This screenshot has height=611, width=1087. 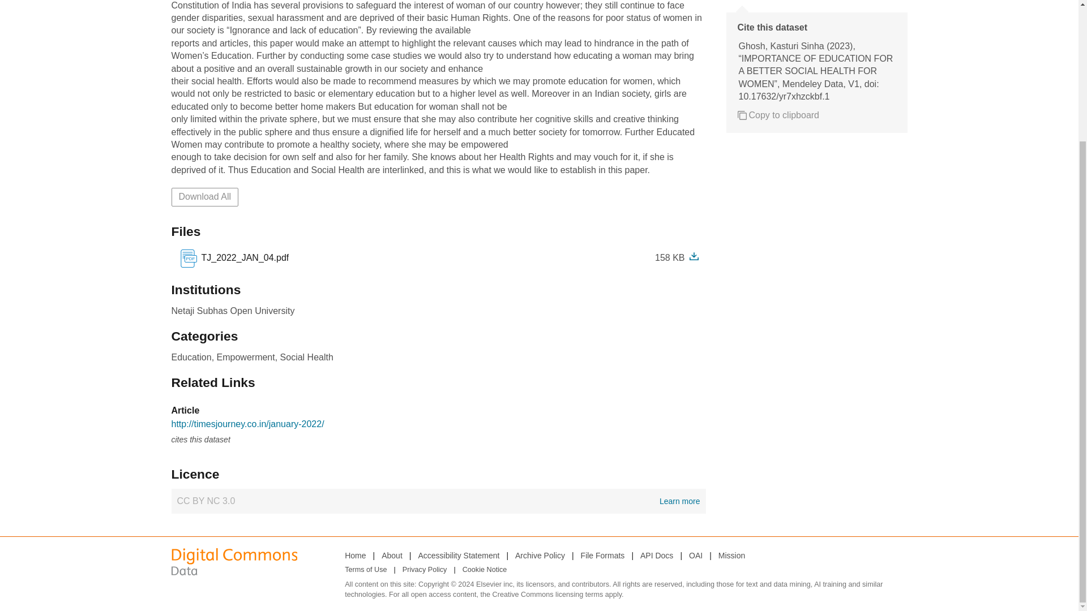 I want to click on Archive Policy, so click(x=540, y=555).